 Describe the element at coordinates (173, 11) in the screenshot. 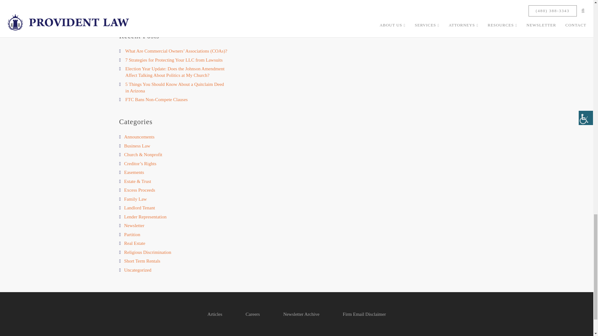

I see `Share this` at that location.